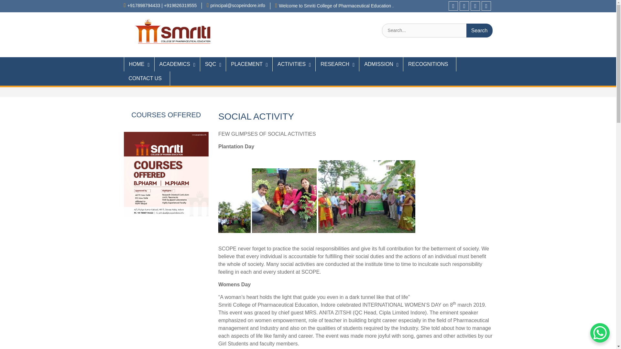 This screenshot has width=621, height=349. I want to click on Instagram, so click(464, 6).